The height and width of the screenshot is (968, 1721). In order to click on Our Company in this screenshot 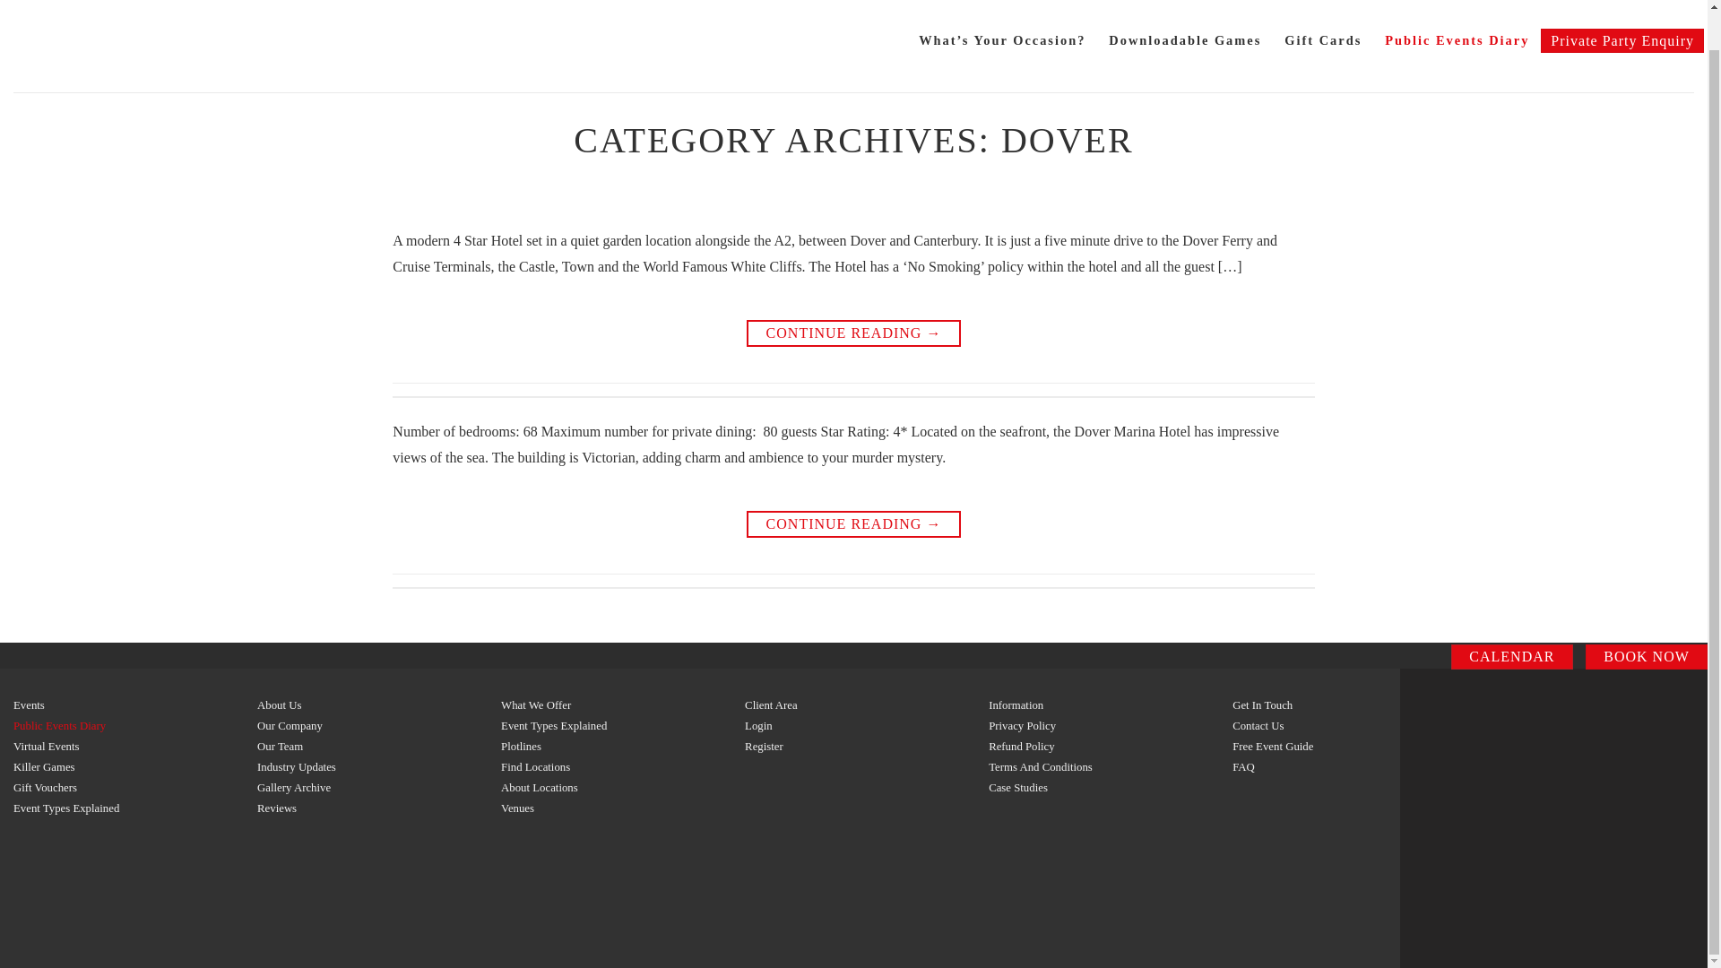, I will do `click(290, 726)`.